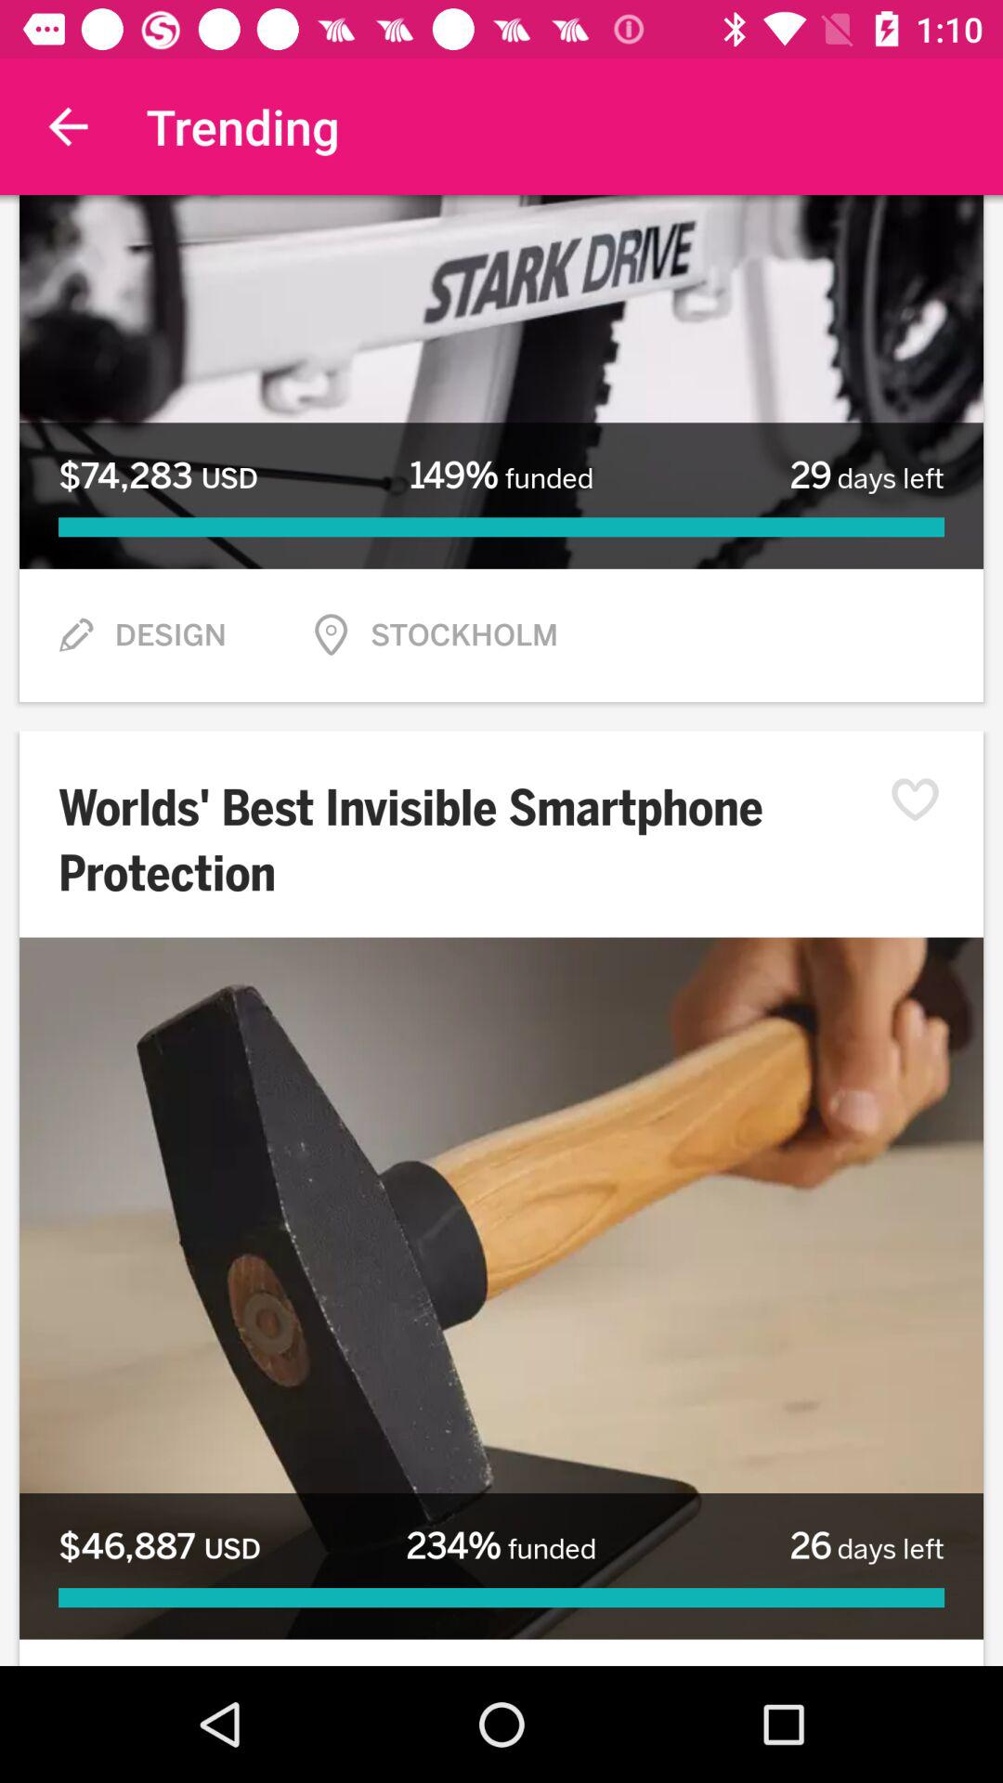 The image size is (1003, 1783). What do you see at coordinates (170, 635) in the screenshot?
I see `press design item` at bounding box center [170, 635].